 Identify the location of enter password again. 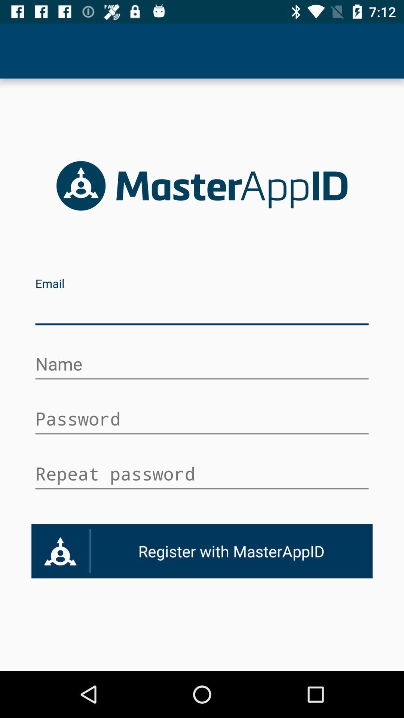
(202, 475).